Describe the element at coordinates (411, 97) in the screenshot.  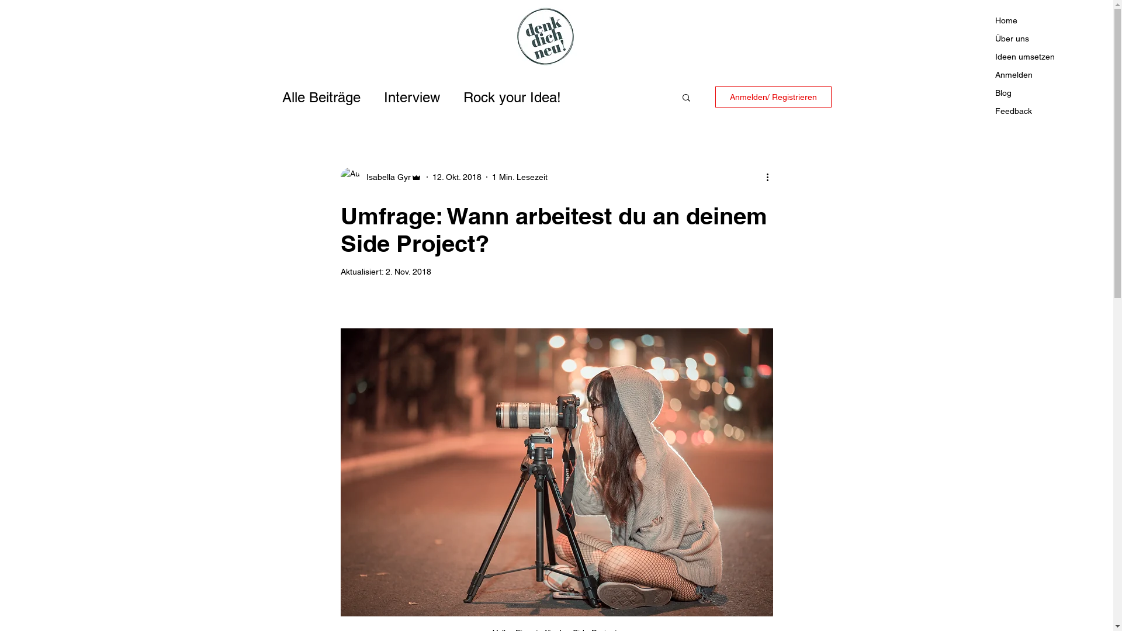
I see `Interview` at that location.